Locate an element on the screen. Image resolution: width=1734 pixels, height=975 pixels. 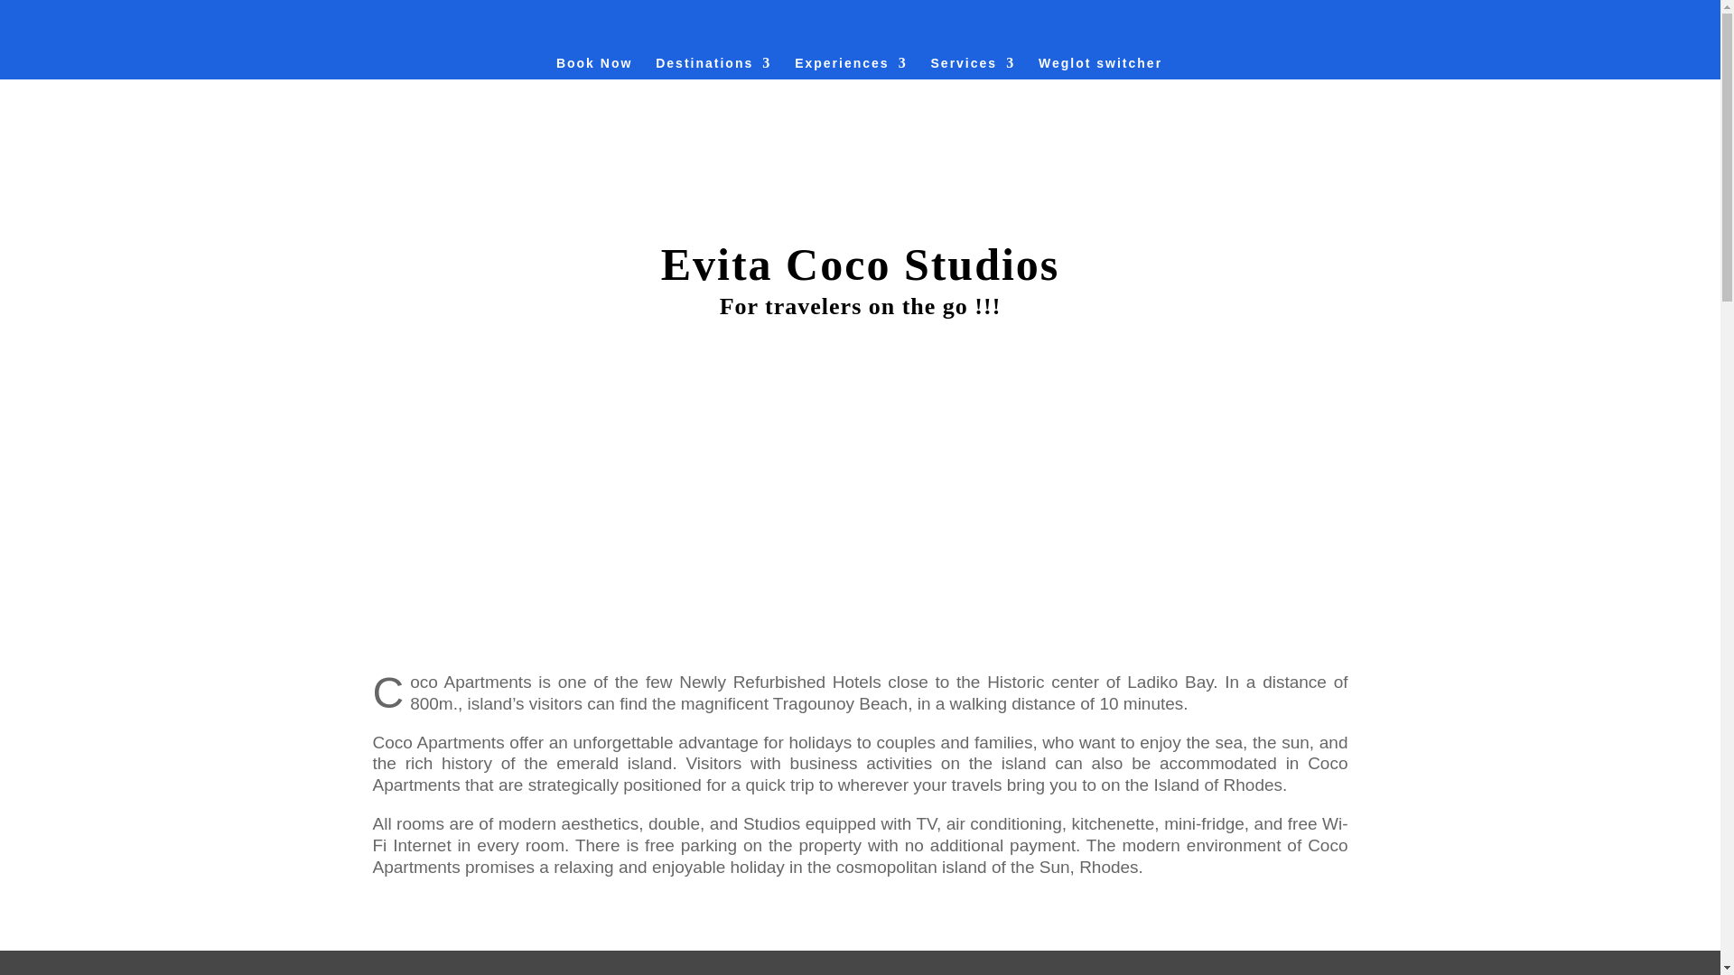
Experiences is located at coordinates (851, 67).